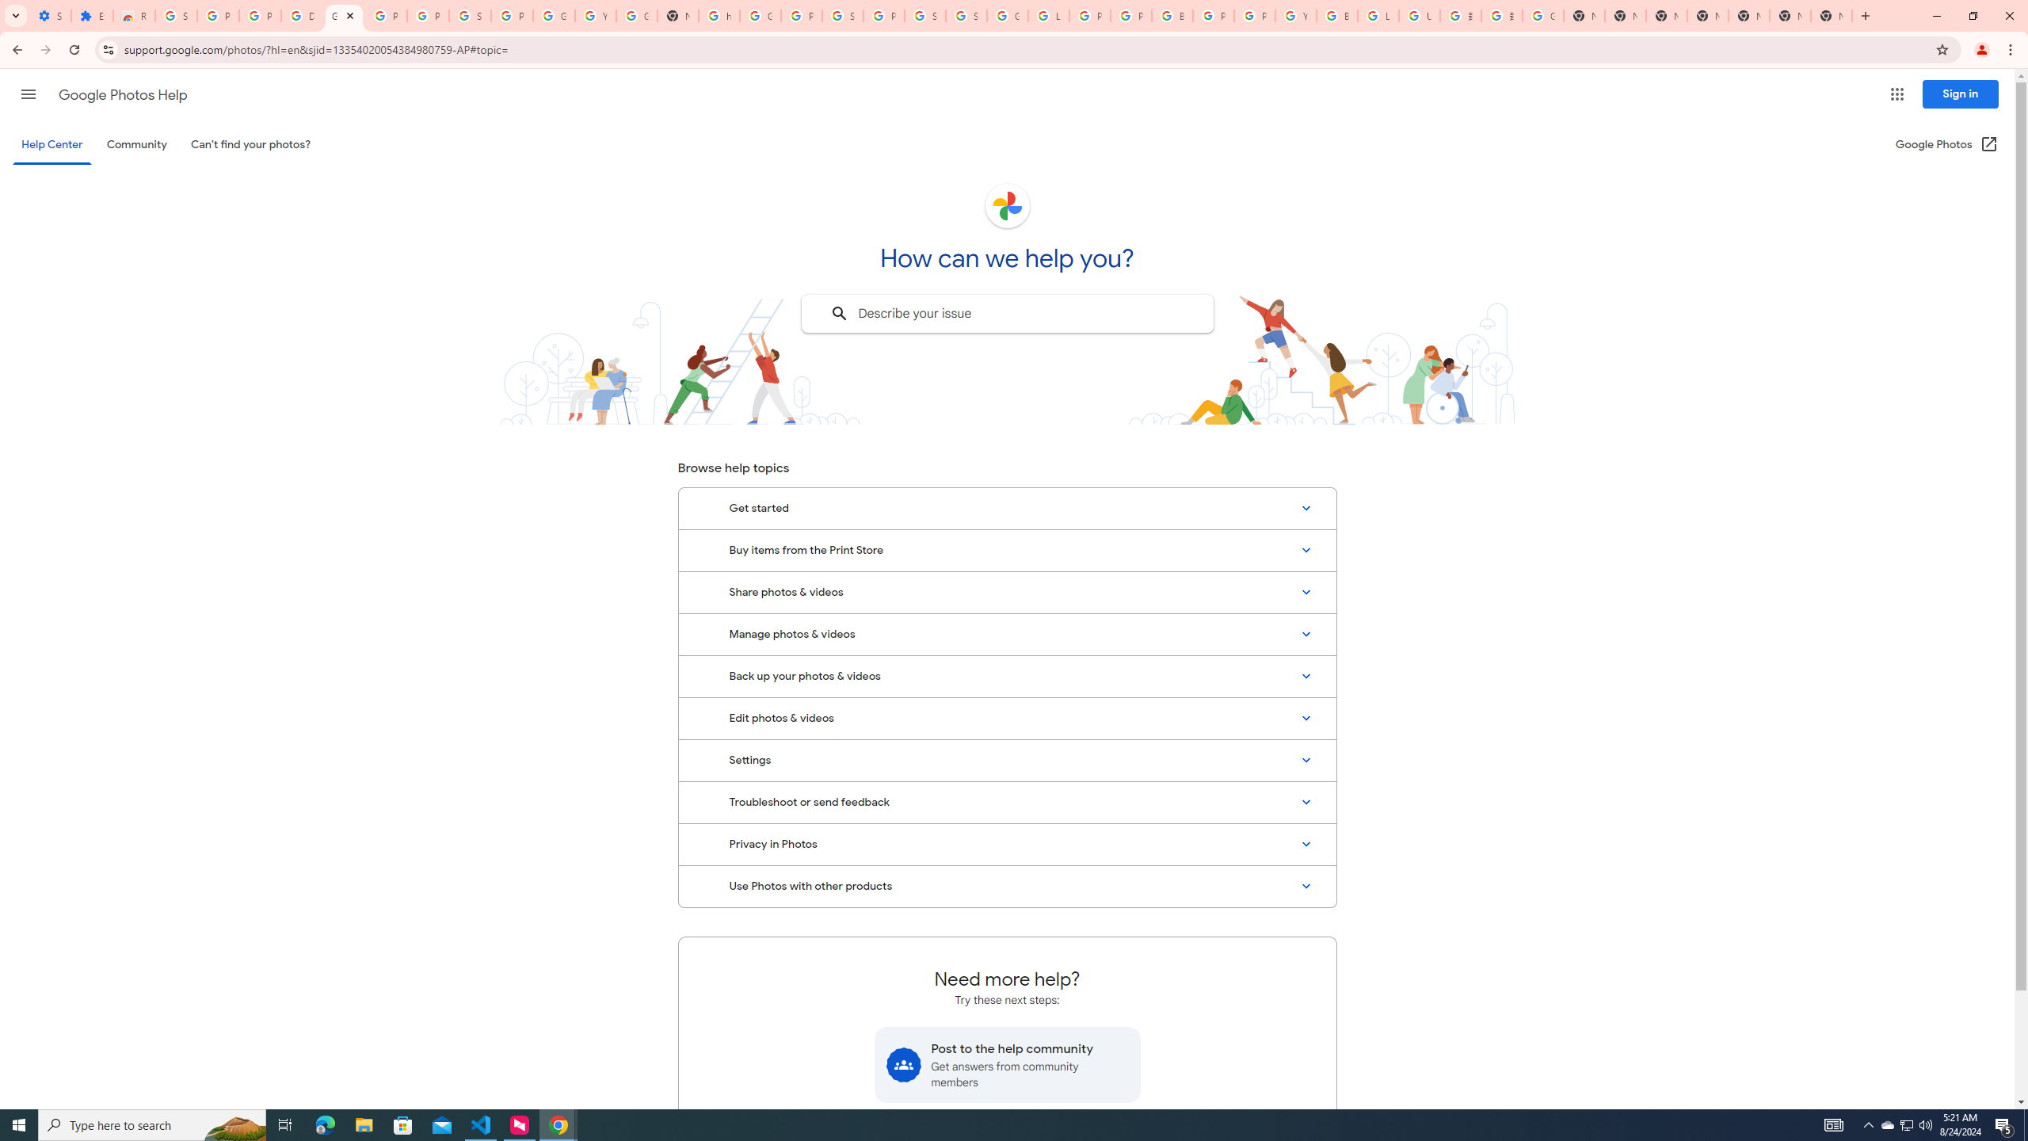 The width and height of the screenshot is (2028, 1141). Describe the element at coordinates (1007, 886) in the screenshot. I see `Use Photos with other products` at that location.